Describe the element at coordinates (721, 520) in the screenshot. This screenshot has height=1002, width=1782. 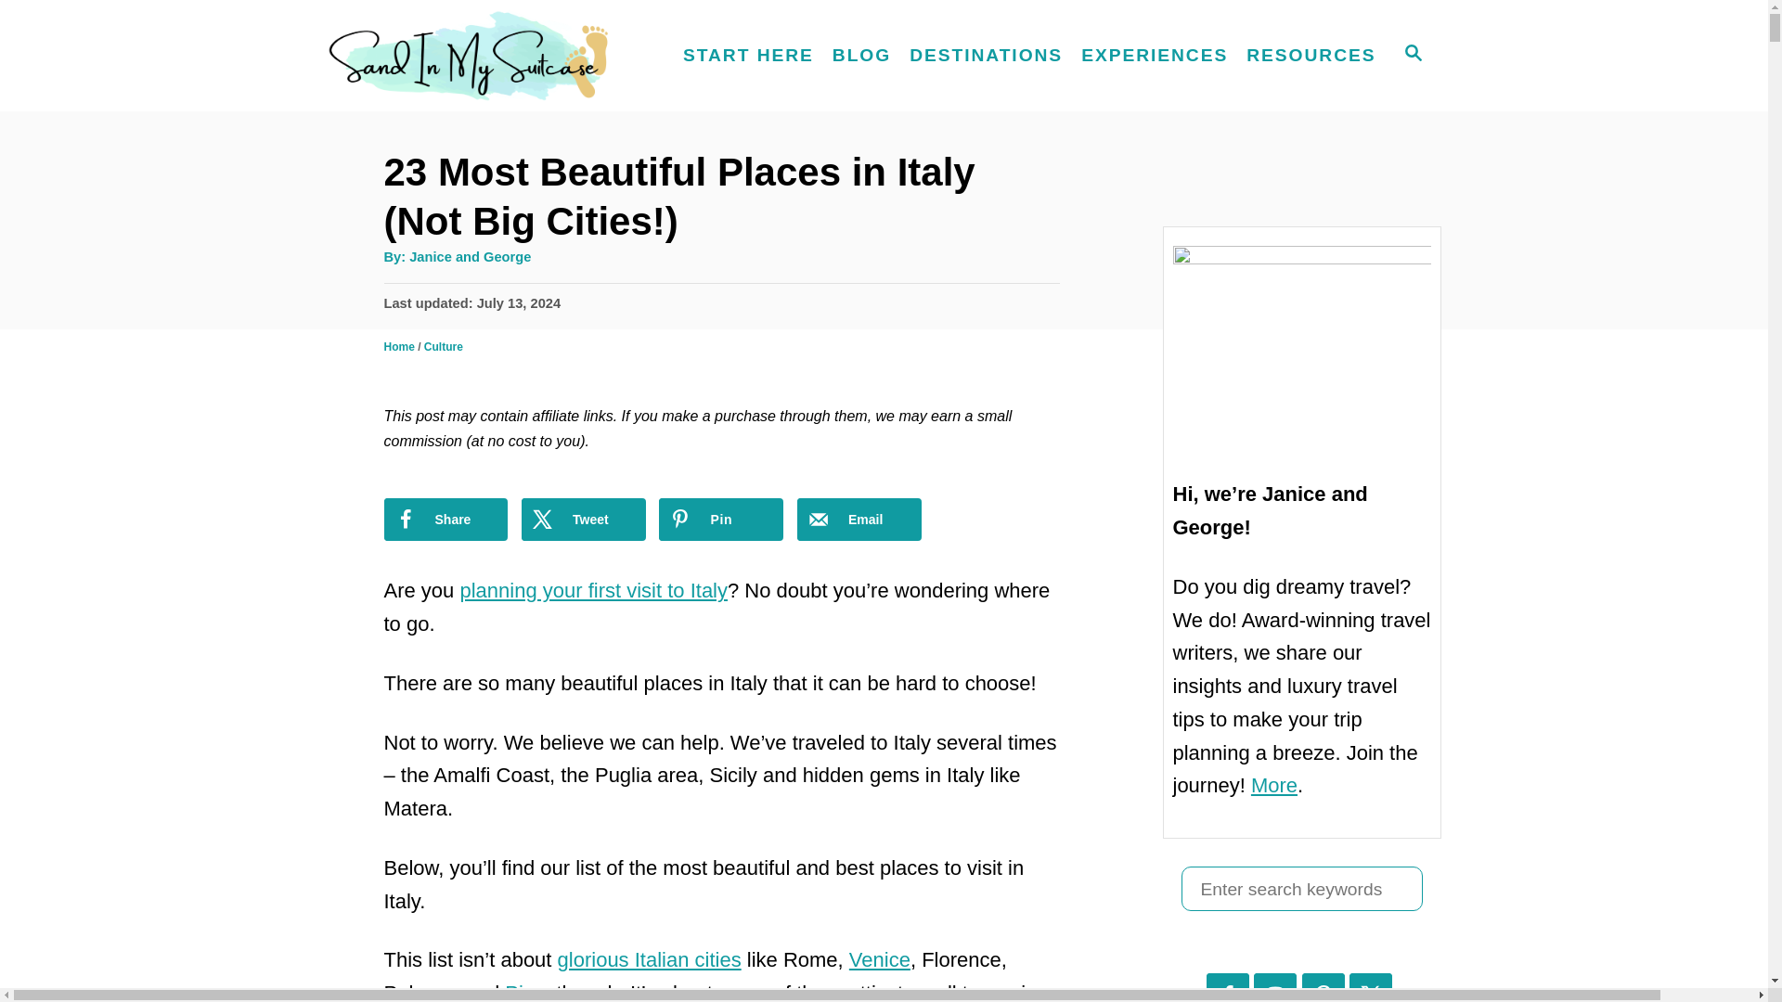
I see `Save to Pinterest` at that location.